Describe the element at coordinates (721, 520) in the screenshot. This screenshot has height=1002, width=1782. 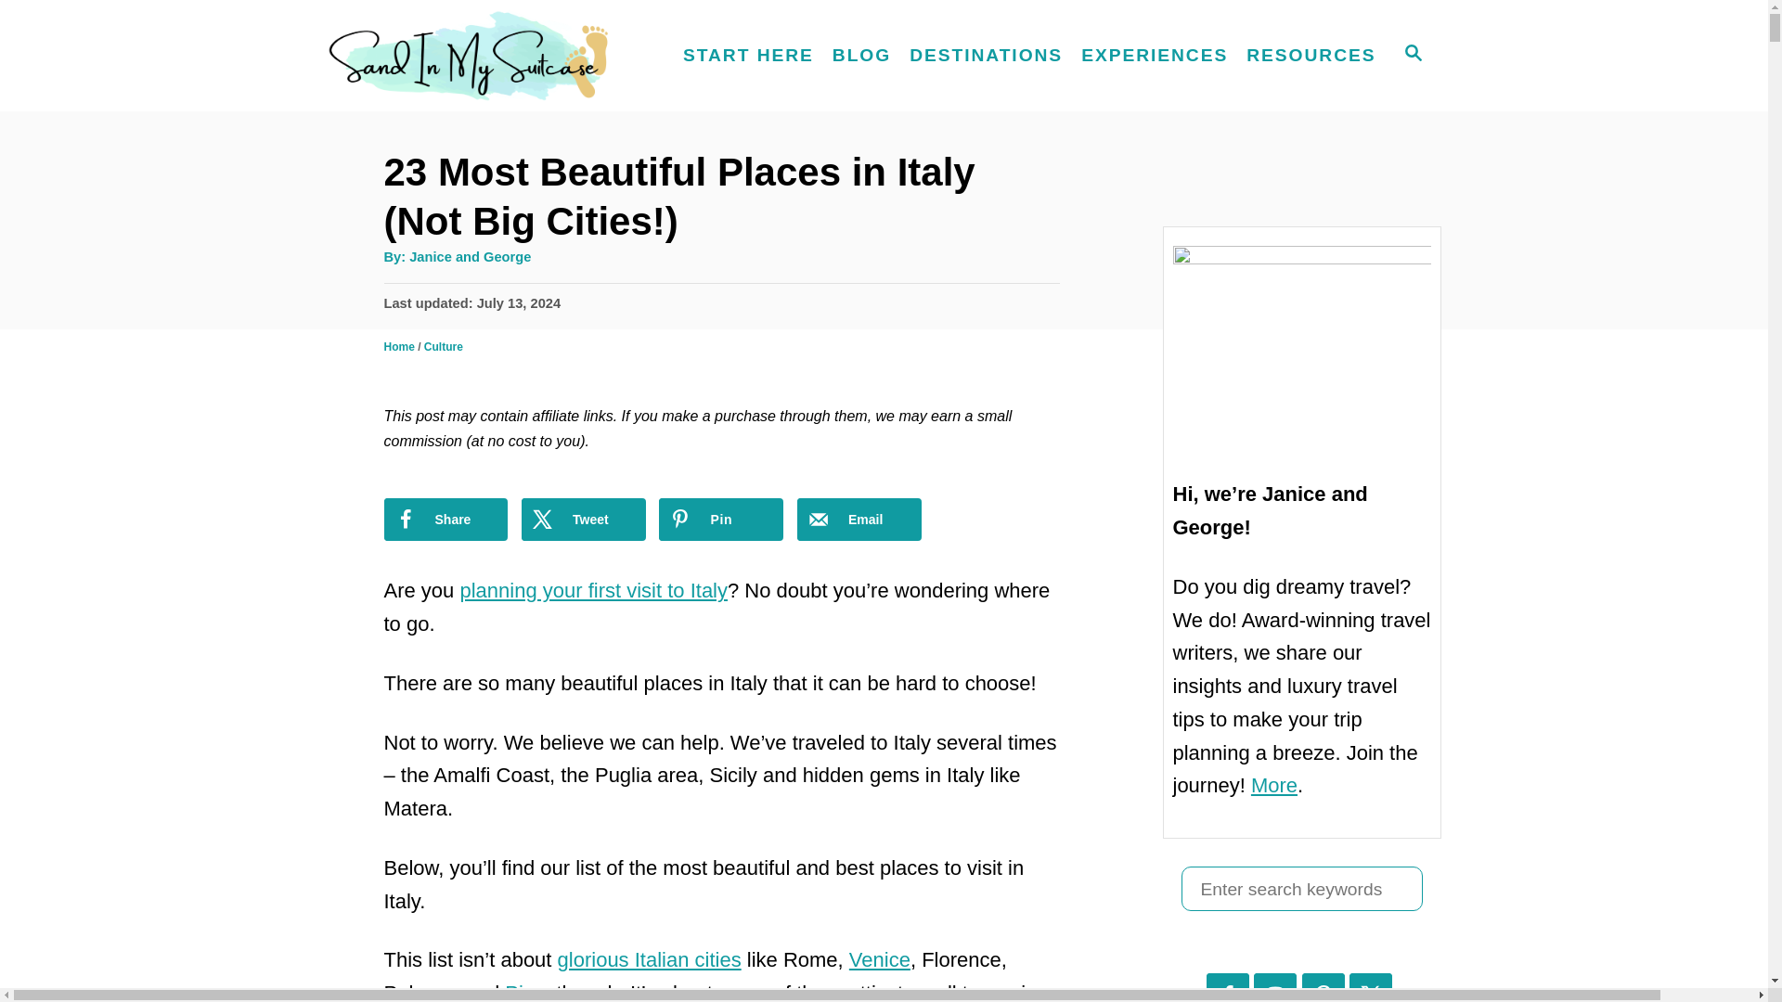
I see `Save to Pinterest` at that location.